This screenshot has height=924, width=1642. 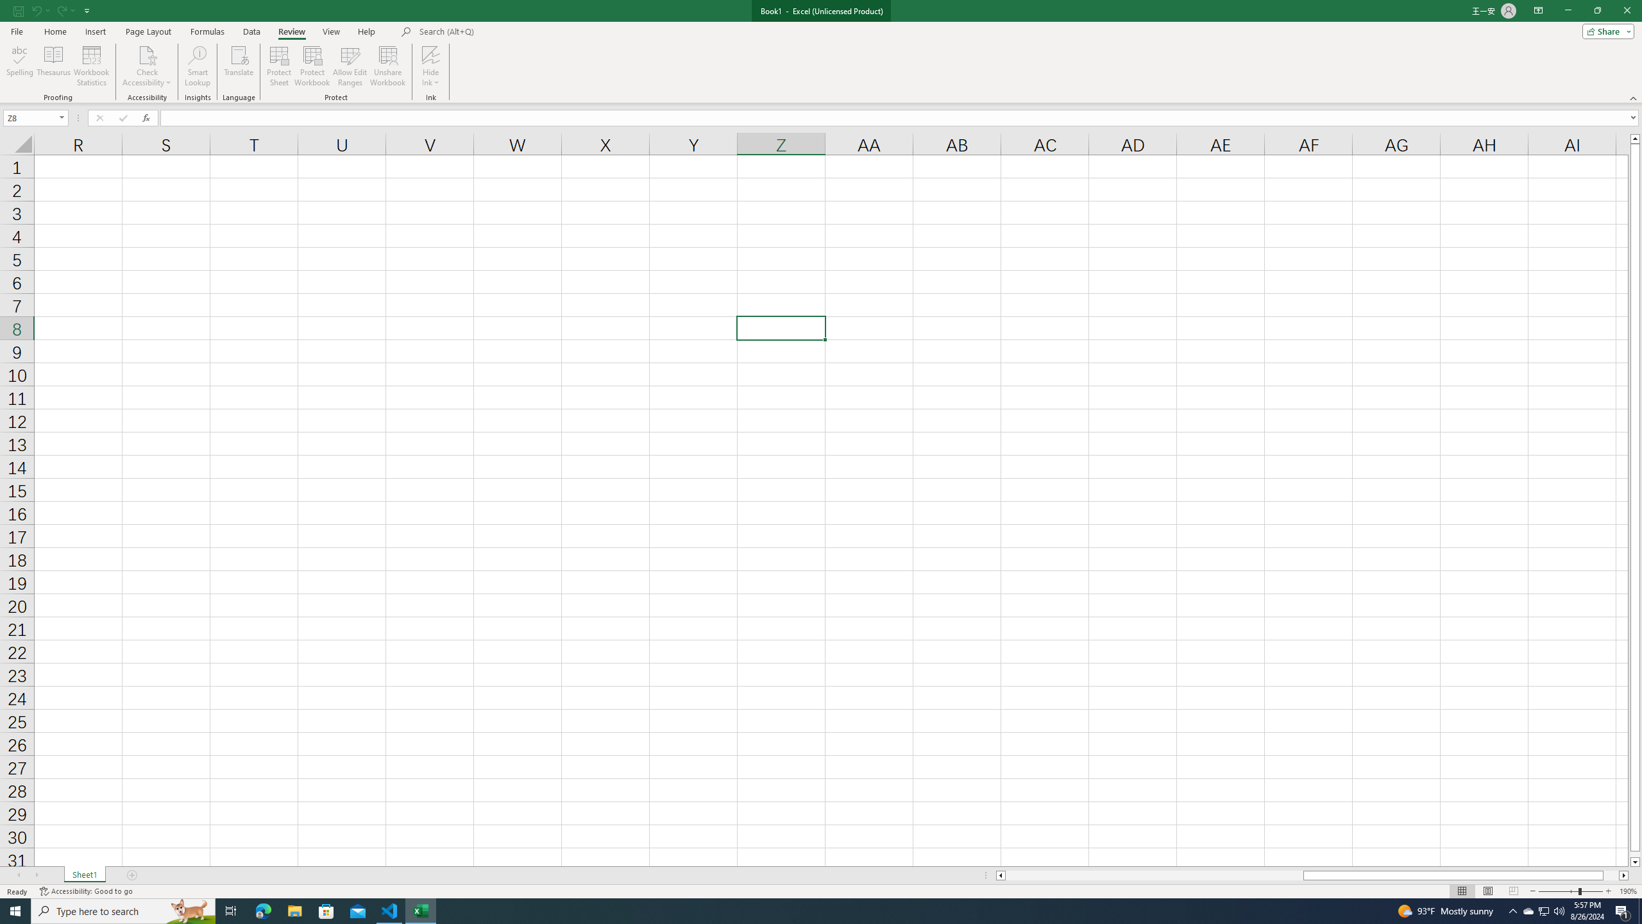 I want to click on Line up, so click(x=1636, y=139).